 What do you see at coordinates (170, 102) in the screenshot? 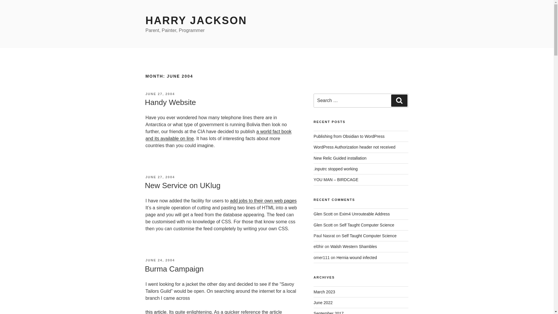
I see `Handy Website` at bounding box center [170, 102].